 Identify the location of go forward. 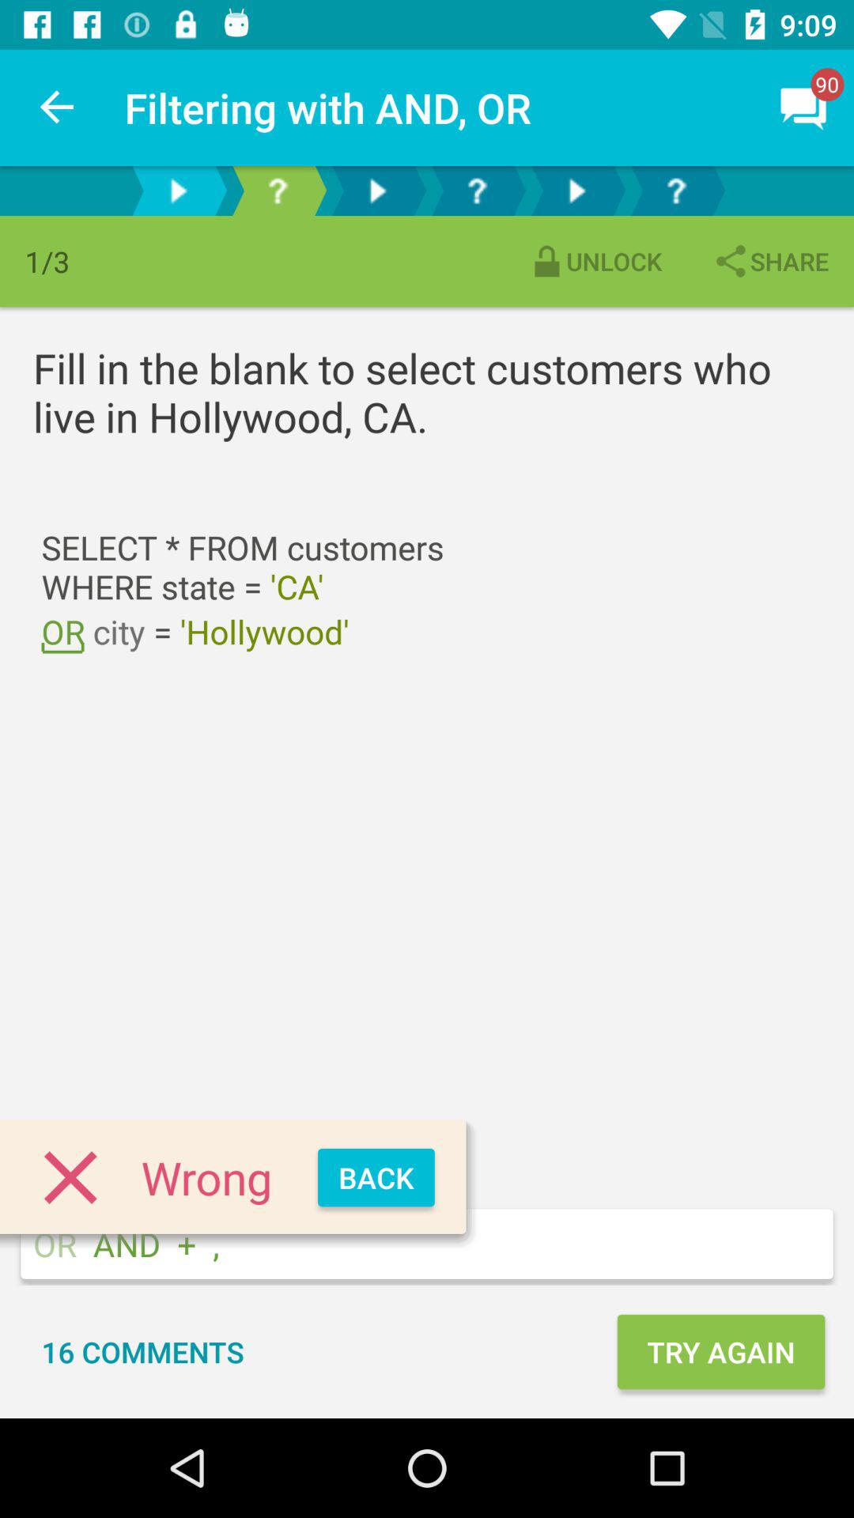
(576, 191).